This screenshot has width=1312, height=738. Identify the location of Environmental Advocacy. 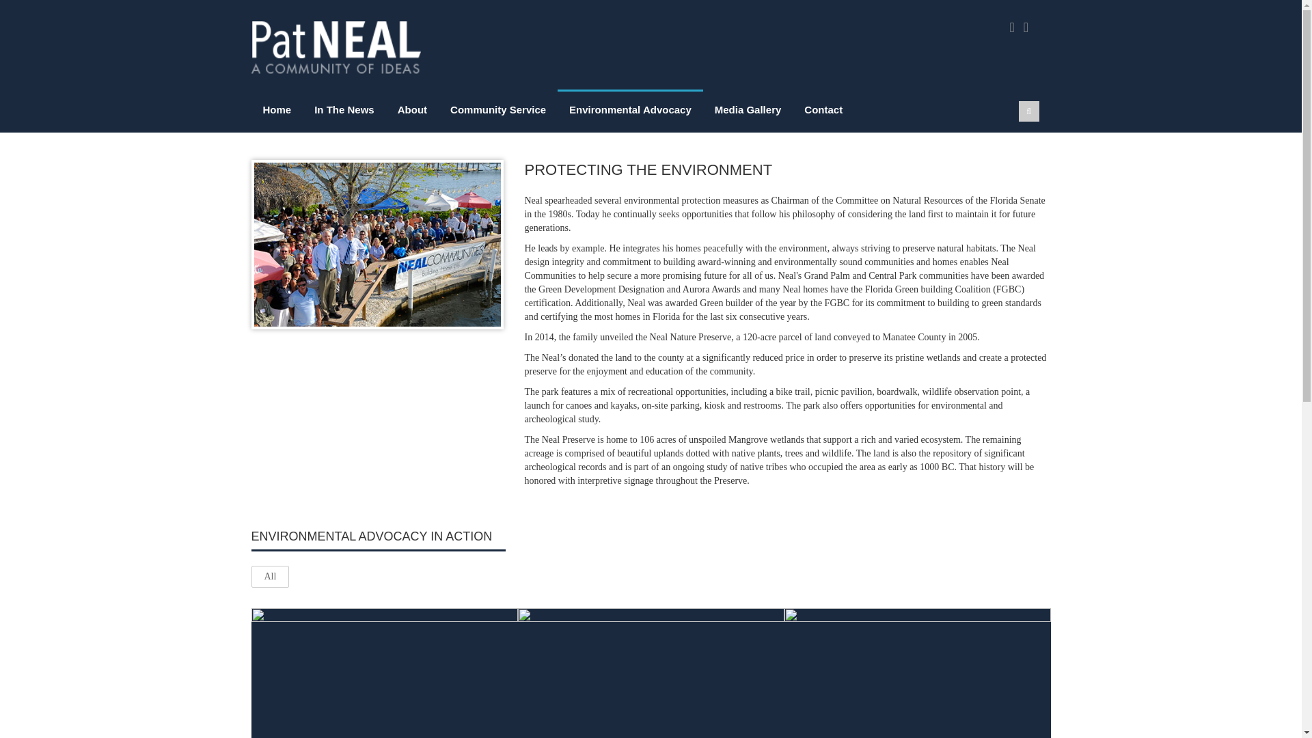
(630, 108).